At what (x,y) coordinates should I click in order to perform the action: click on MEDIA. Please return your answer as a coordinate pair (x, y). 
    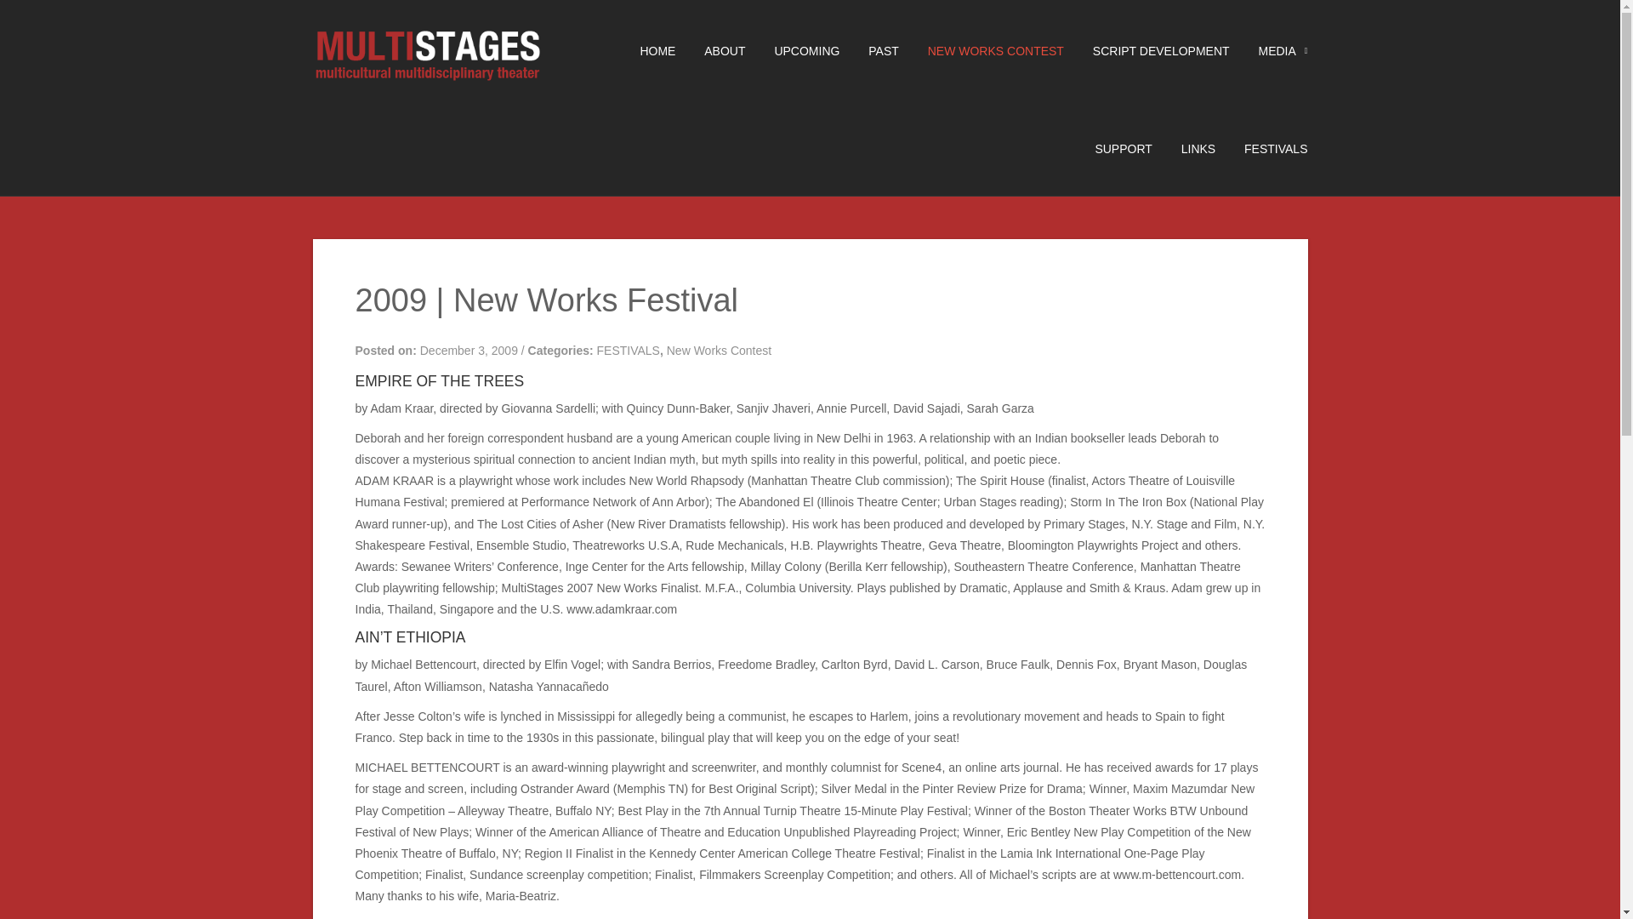
    Looking at the image, I should click on (1270, 51).